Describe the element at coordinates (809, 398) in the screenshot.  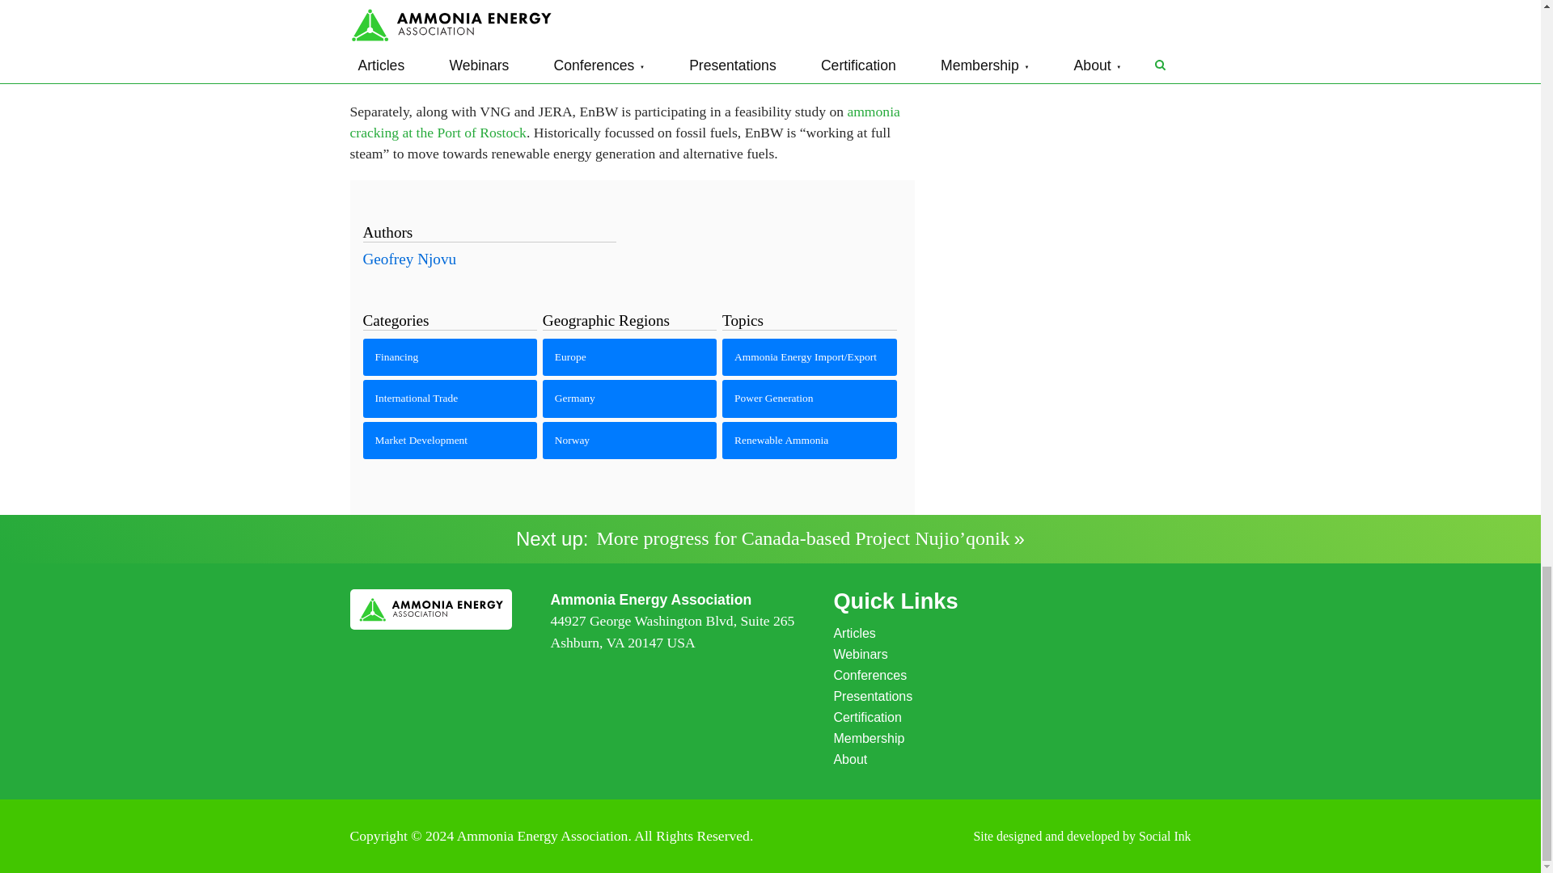
I see `See other items in Power Generation Topics` at that location.